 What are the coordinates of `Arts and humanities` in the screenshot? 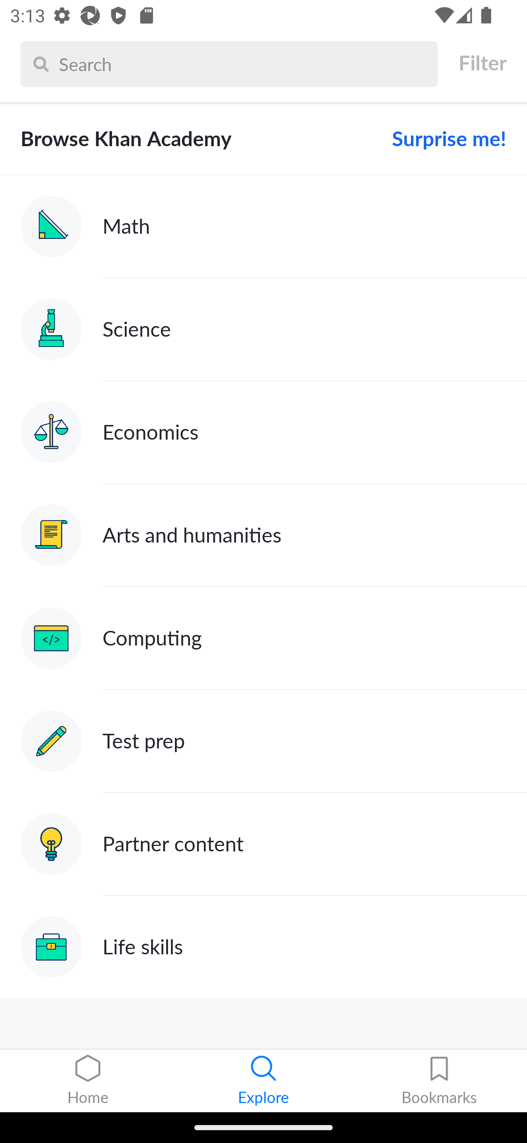 It's located at (263, 535).